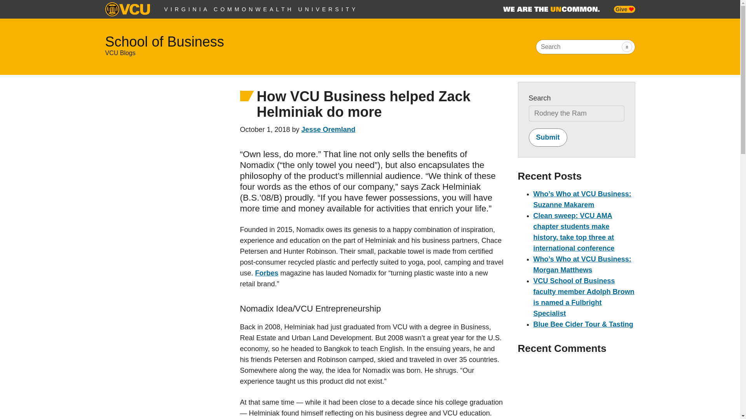  What do you see at coordinates (624, 9) in the screenshot?
I see `Give ` at bounding box center [624, 9].